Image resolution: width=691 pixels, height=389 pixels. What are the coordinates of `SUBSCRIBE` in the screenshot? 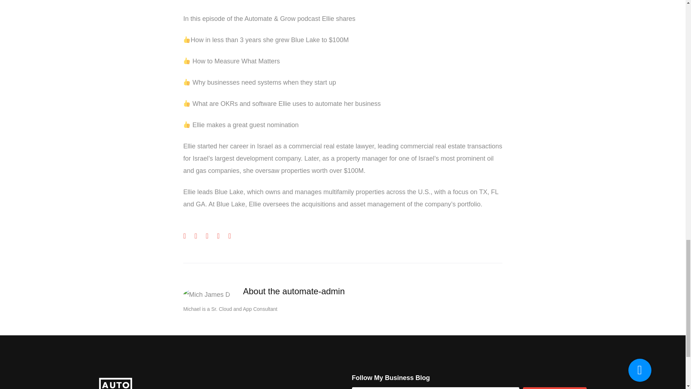 It's located at (555, 388).